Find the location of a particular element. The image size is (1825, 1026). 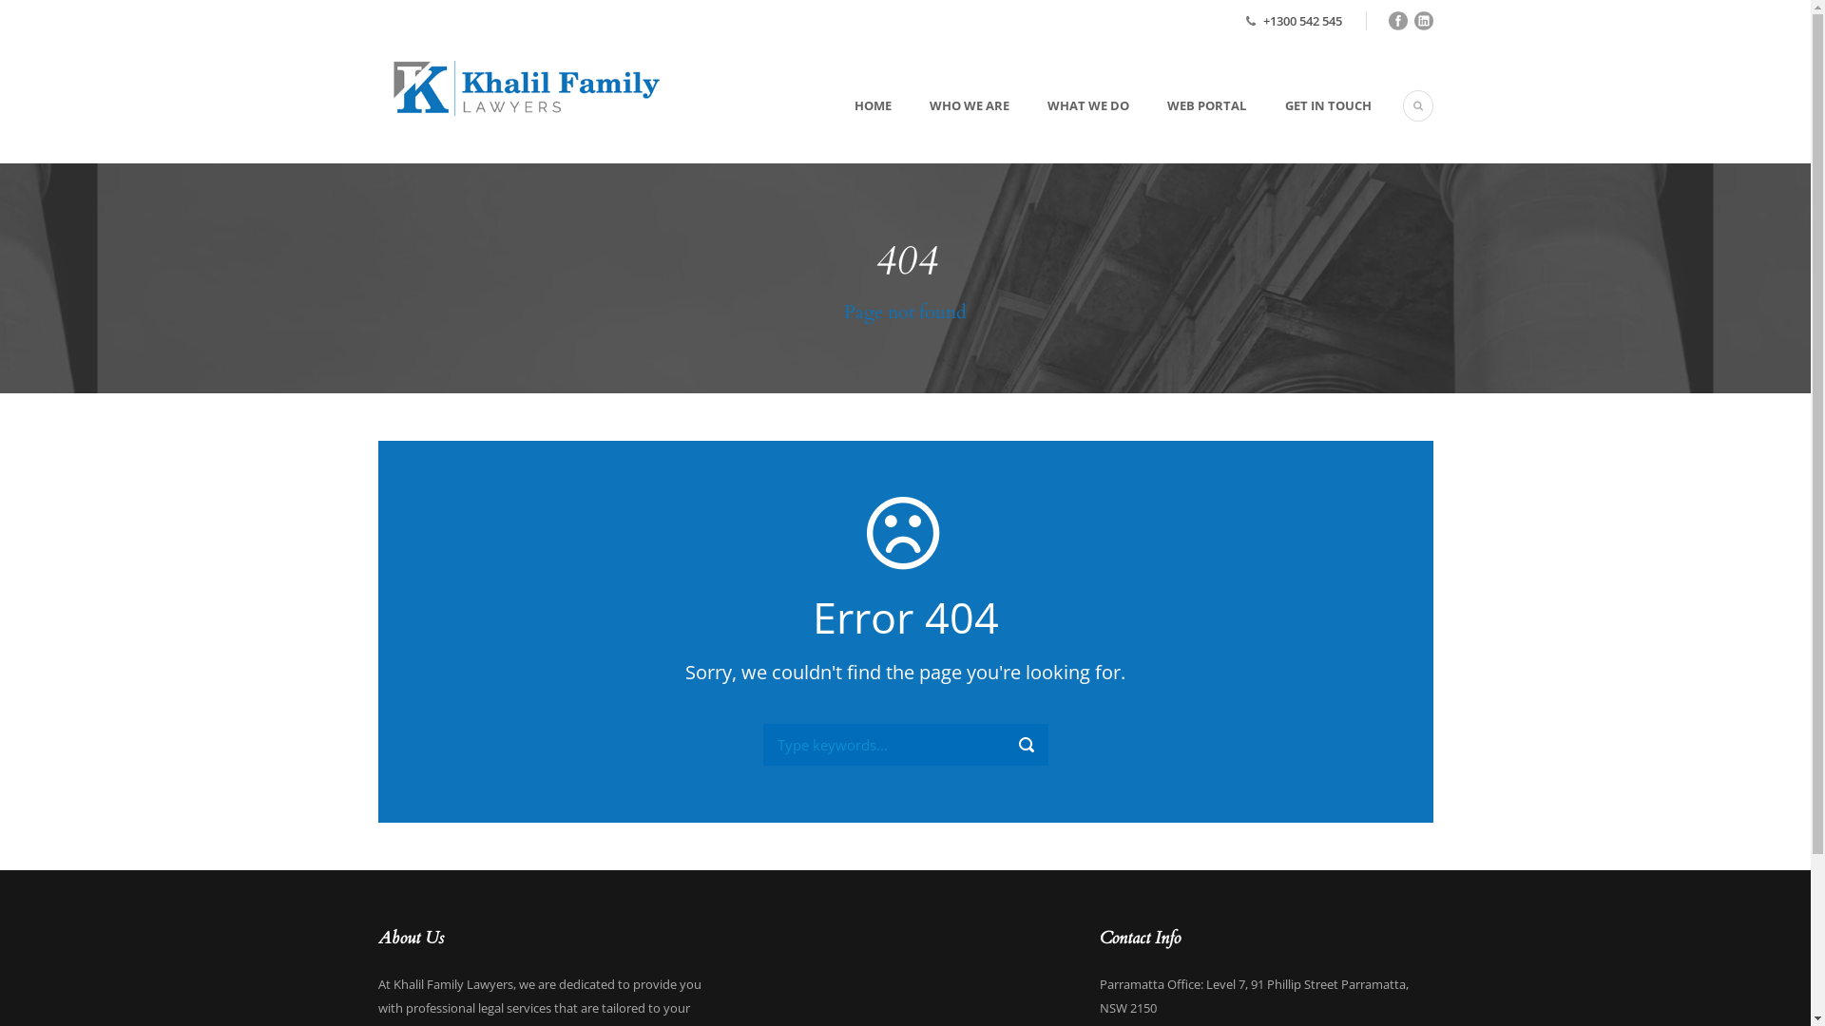

WHAT WE DO is located at coordinates (1069, 129).